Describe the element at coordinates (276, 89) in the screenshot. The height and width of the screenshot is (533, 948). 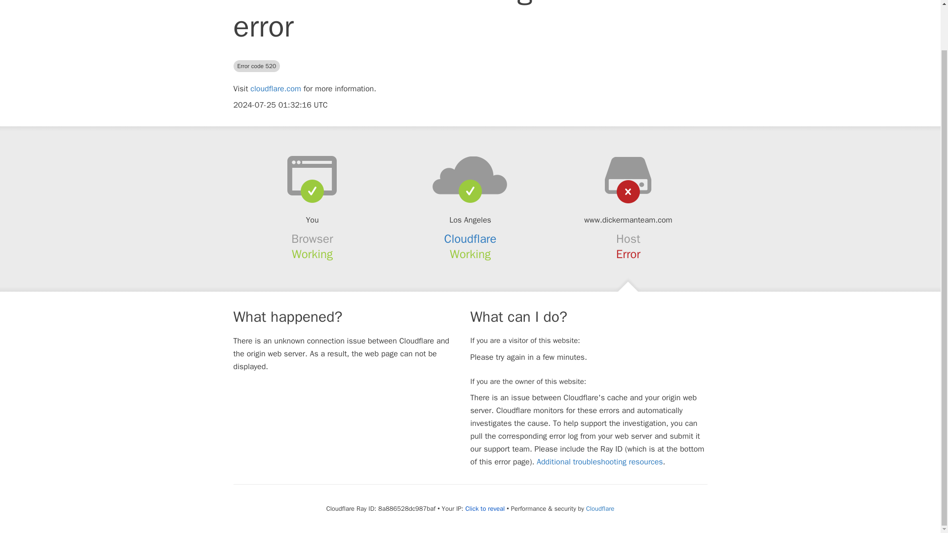
I see `cloudflare.com` at that location.